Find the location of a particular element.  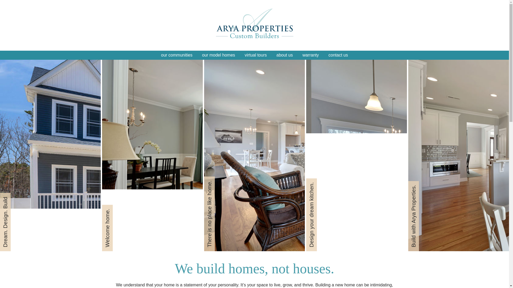

about us is located at coordinates (284, 55).